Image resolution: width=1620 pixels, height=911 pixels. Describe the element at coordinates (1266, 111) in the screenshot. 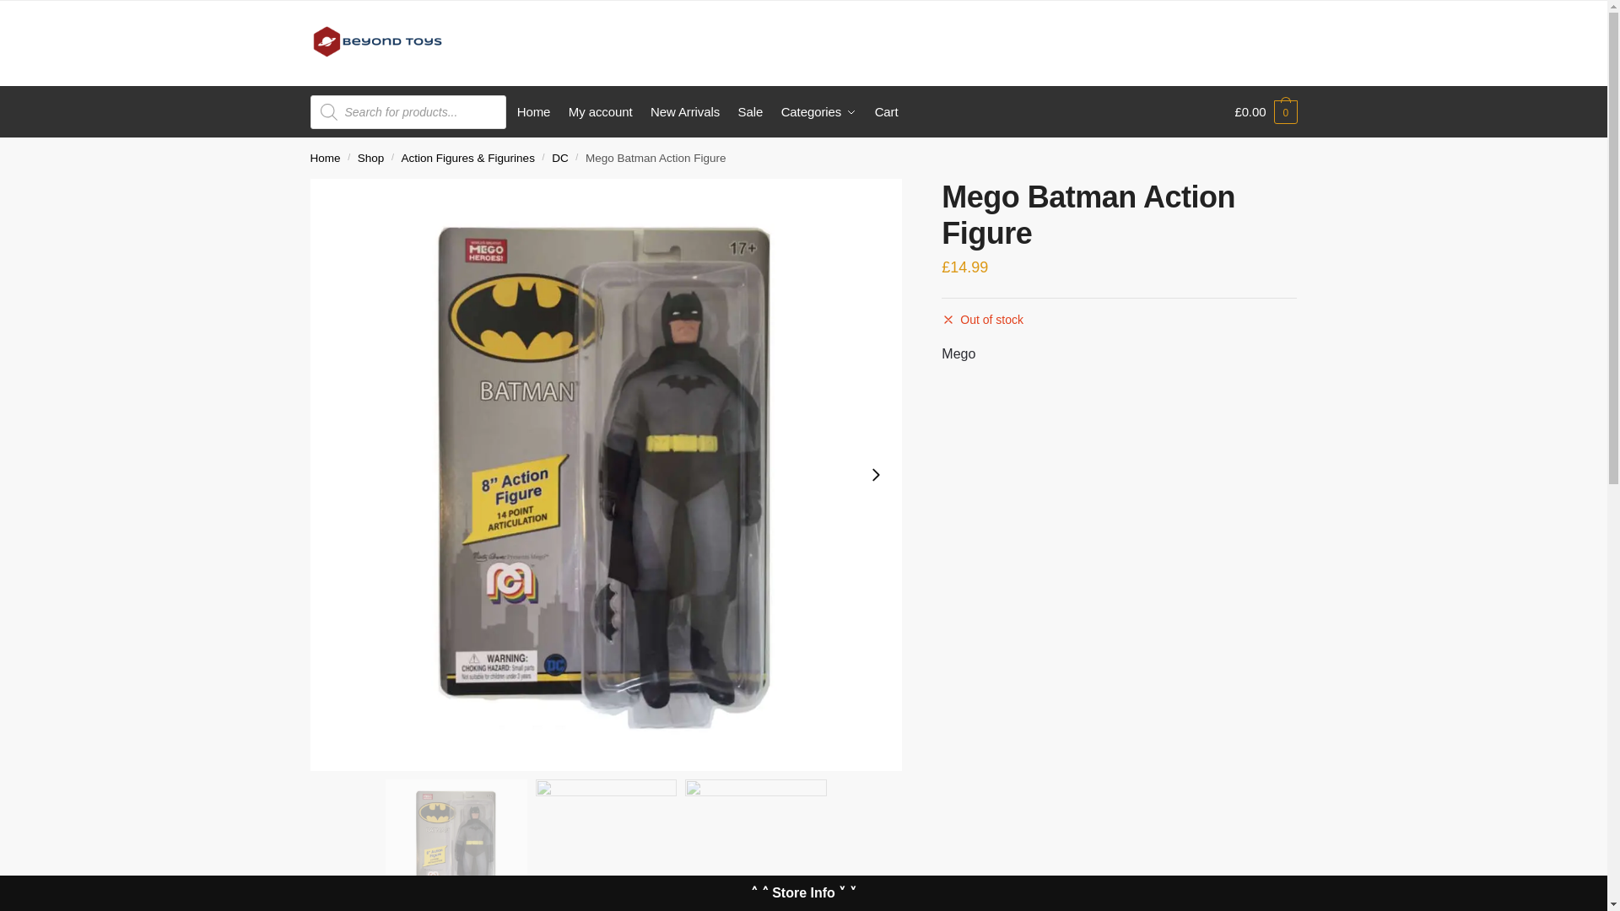

I see `View your shopping cart` at that location.